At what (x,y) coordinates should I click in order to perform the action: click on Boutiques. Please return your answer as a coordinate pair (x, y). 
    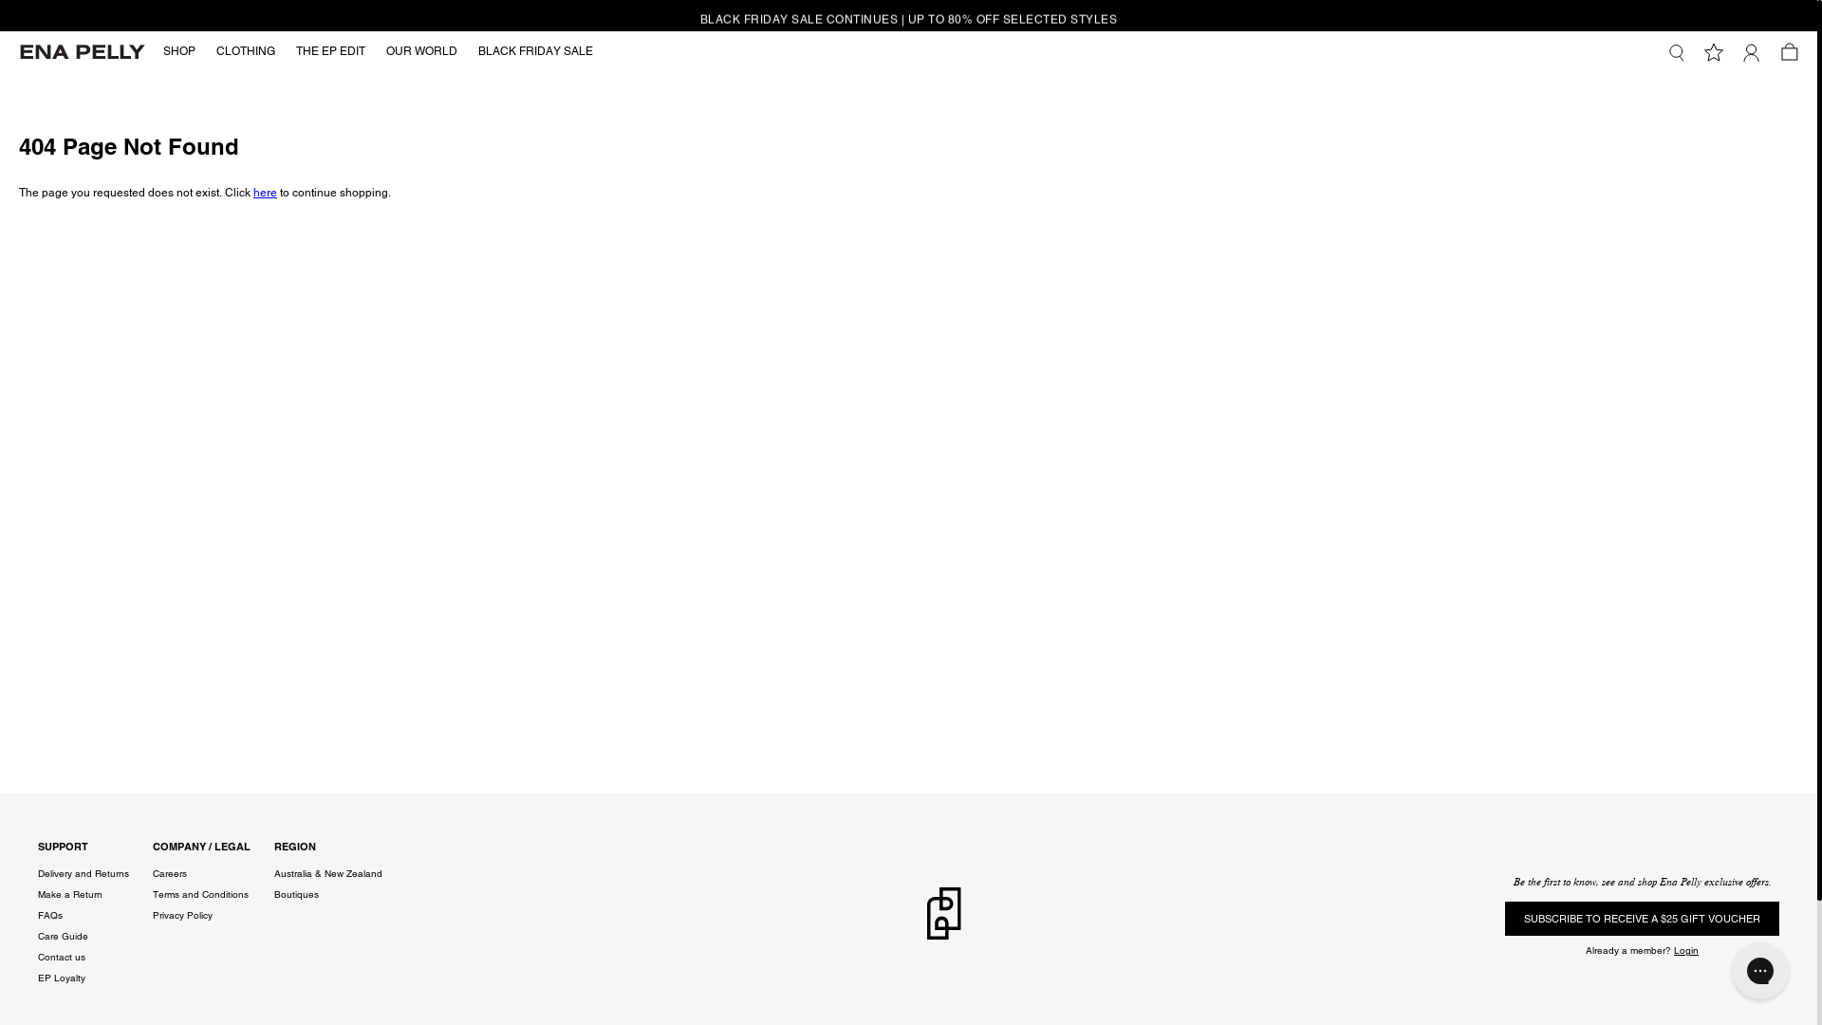
    Looking at the image, I should click on (296, 895).